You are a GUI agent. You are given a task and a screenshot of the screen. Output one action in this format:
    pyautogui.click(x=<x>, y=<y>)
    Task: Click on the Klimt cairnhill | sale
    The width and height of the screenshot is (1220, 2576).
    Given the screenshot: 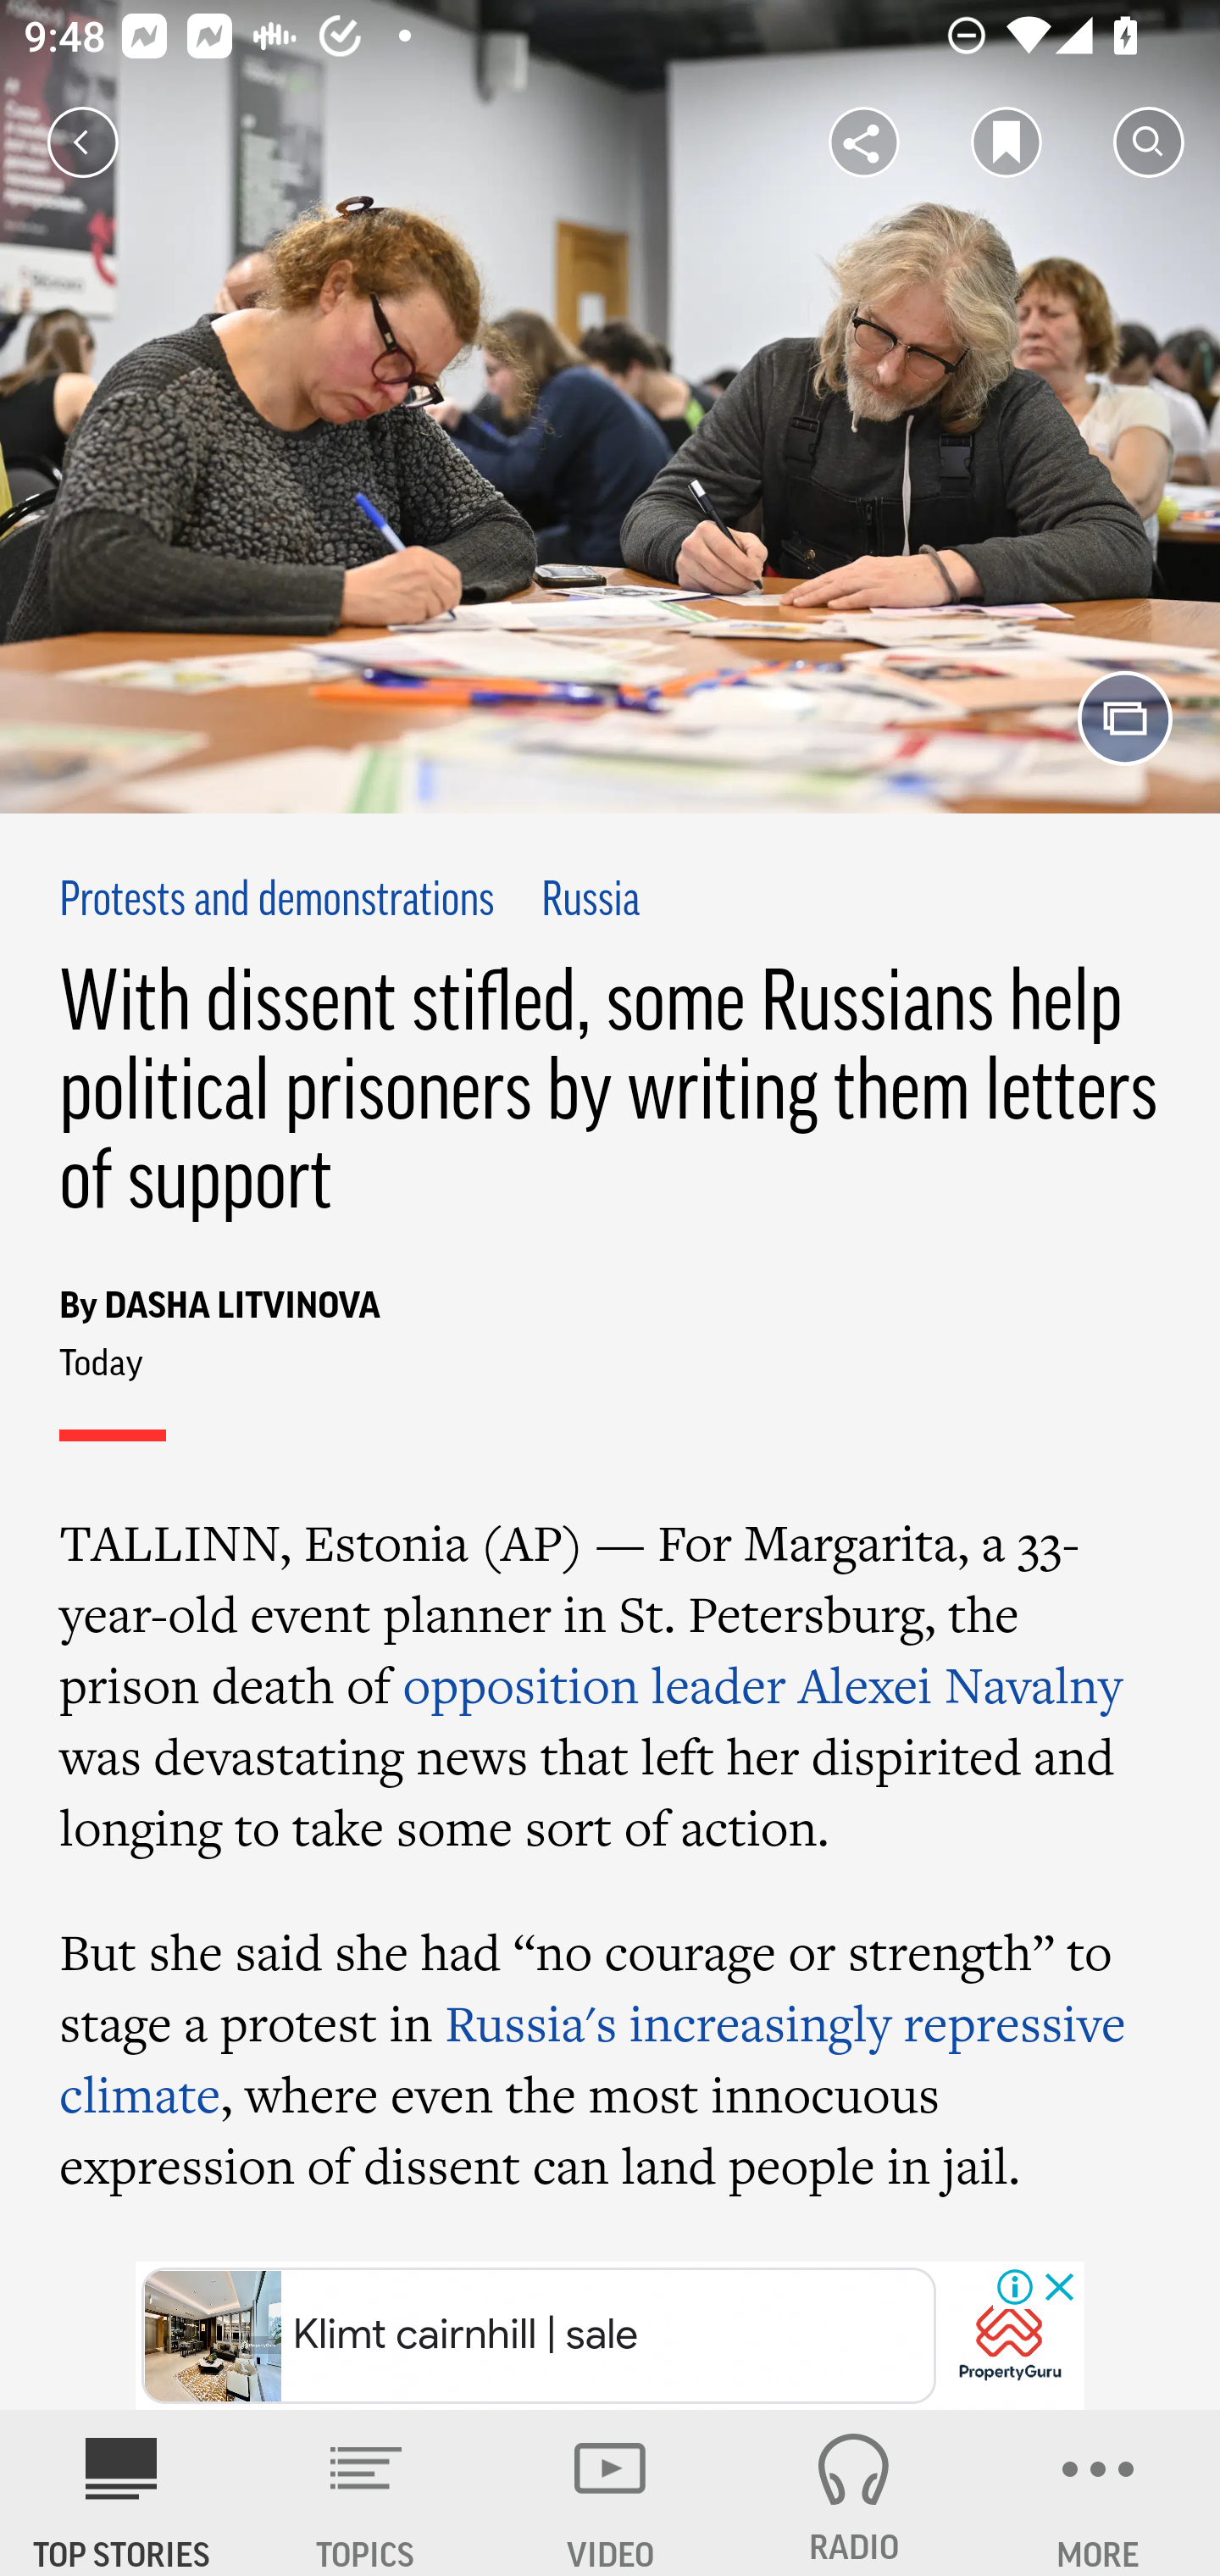 What is the action you would take?
    pyautogui.click(x=539, y=2336)
    